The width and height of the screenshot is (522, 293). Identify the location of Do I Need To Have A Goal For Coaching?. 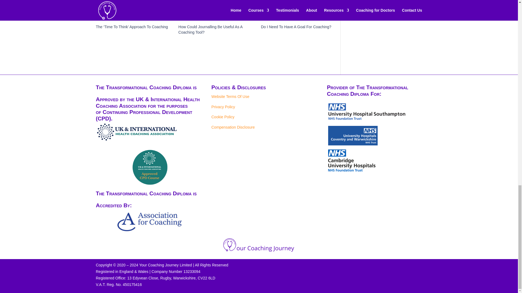
(296, 27).